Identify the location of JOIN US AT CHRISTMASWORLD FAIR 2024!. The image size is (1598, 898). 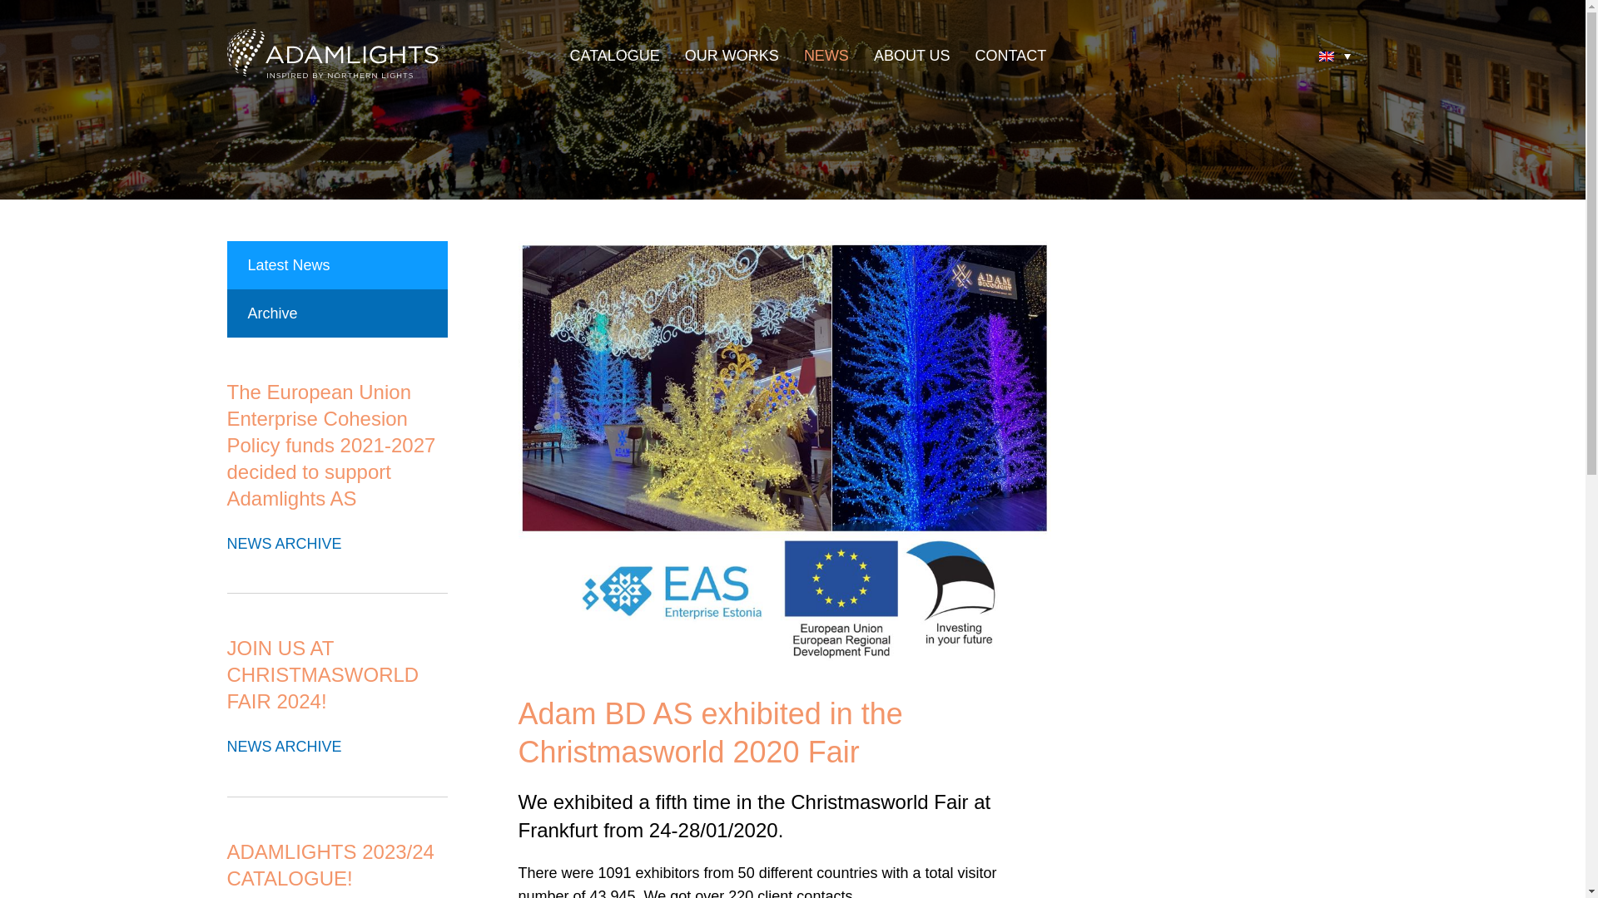
(323, 674).